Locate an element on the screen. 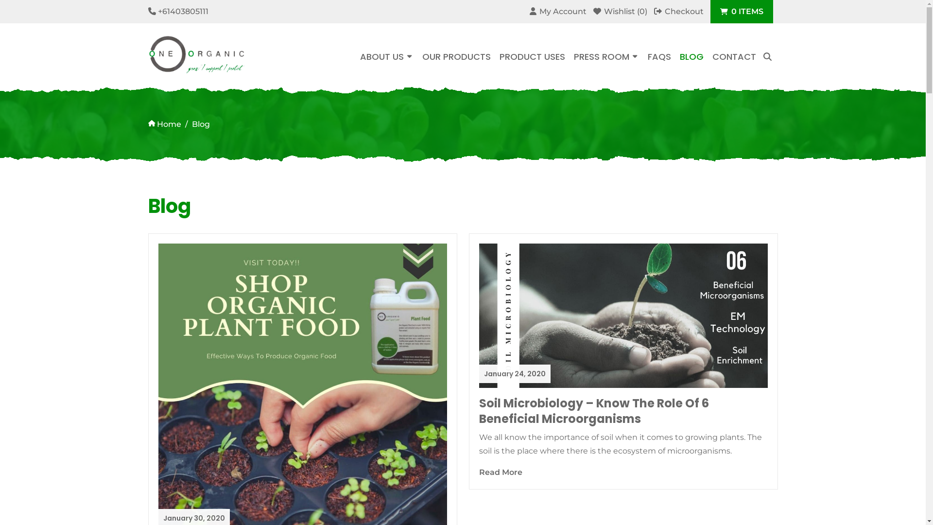 This screenshot has height=525, width=933. Home is located at coordinates (164, 124).